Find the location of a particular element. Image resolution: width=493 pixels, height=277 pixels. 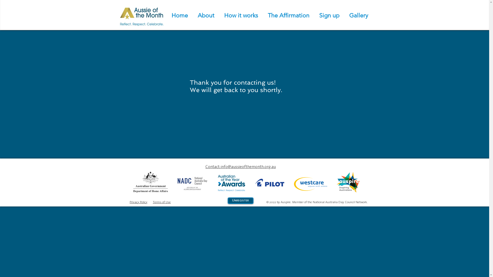

About is located at coordinates (207, 15).